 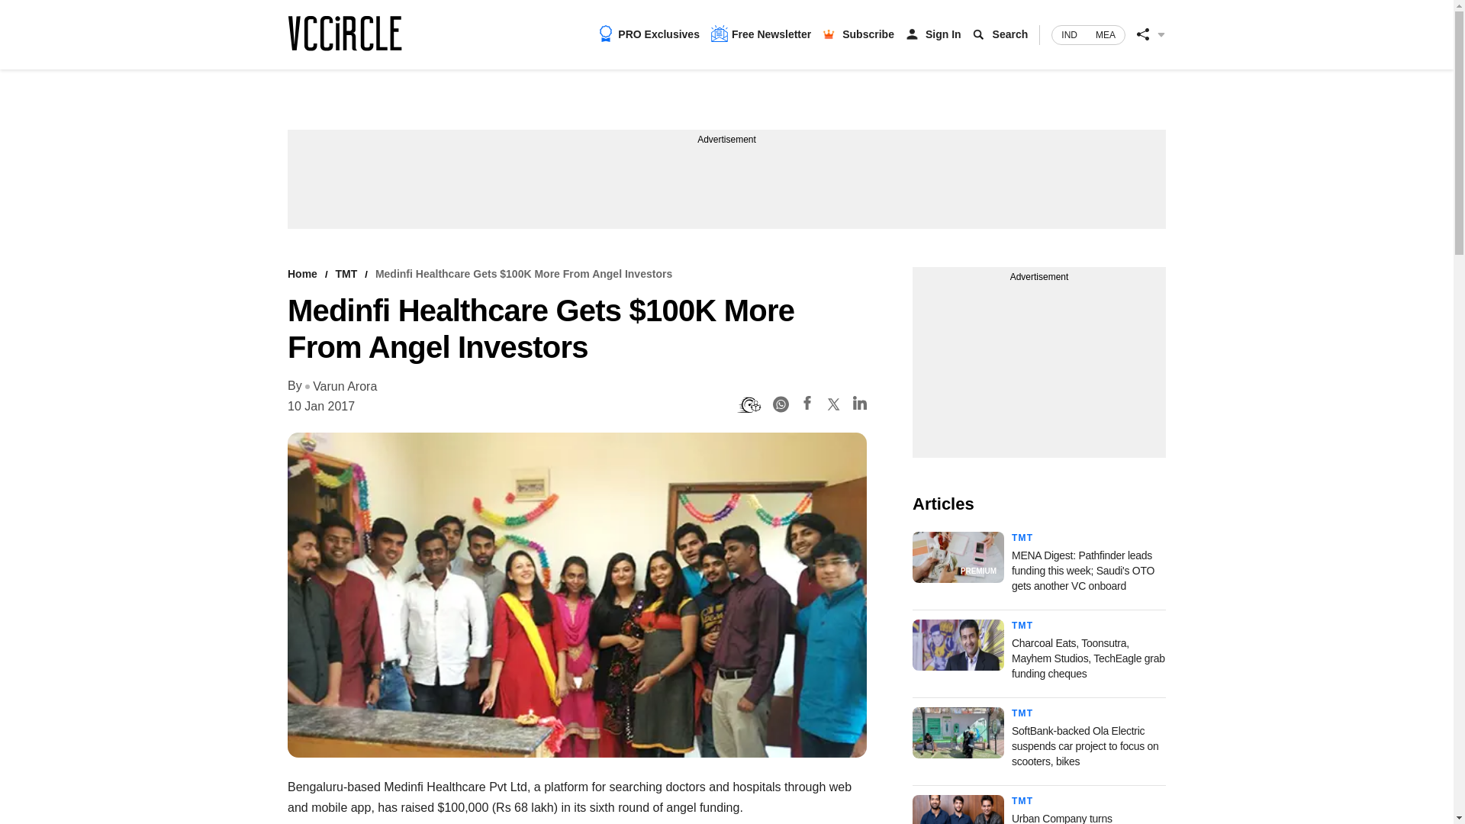 What do you see at coordinates (302, 274) in the screenshot?
I see `Home` at bounding box center [302, 274].